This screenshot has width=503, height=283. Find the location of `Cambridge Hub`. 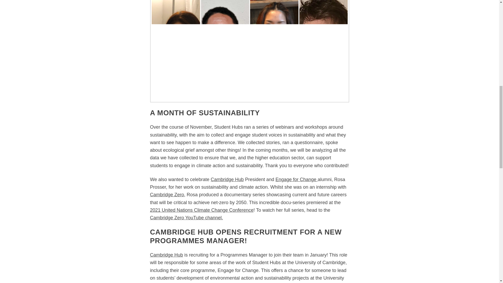

Cambridge Hub is located at coordinates (166, 255).